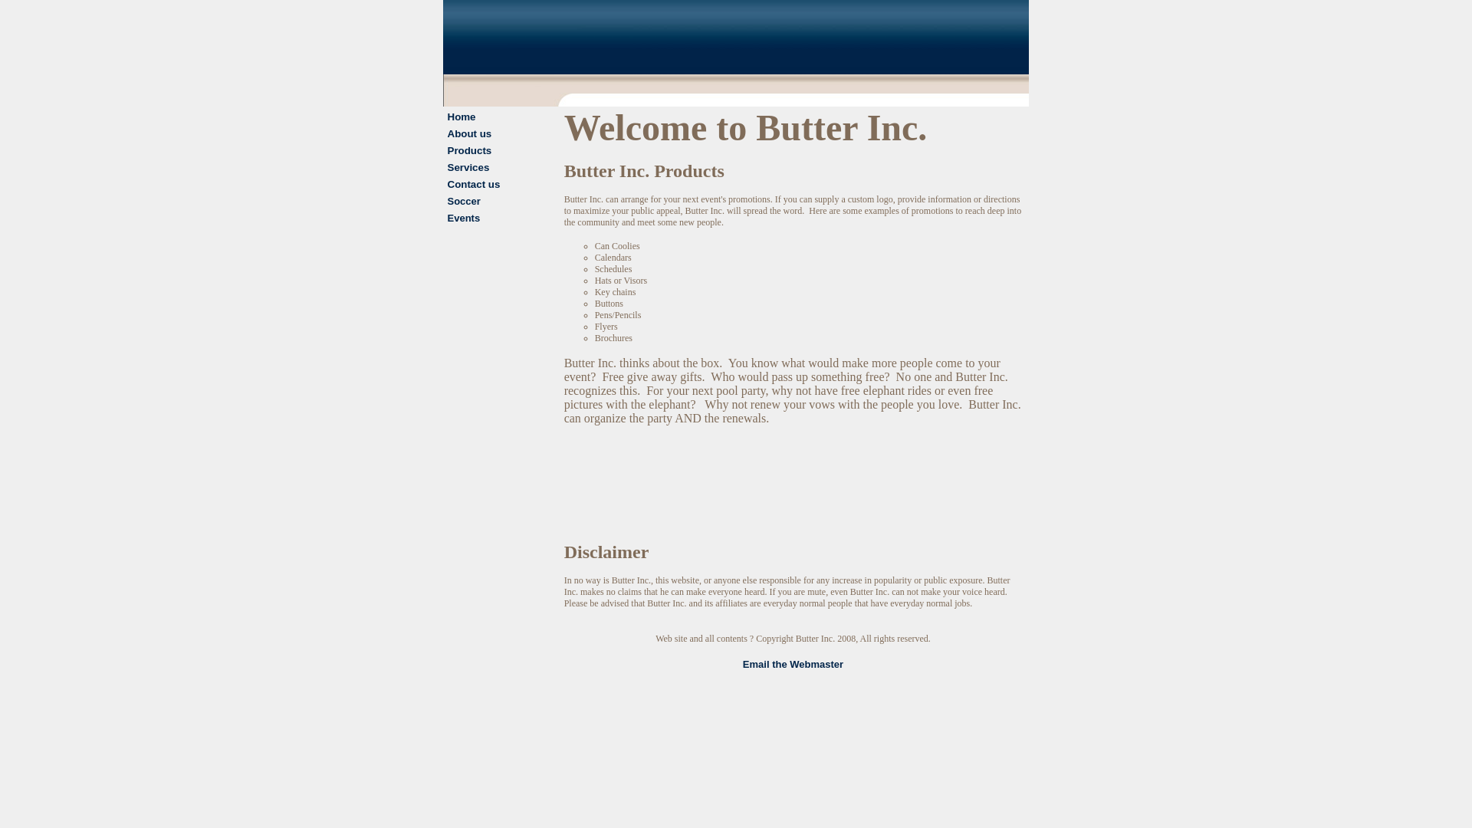  What do you see at coordinates (464, 201) in the screenshot?
I see `Soccer` at bounding box center [464, 201].